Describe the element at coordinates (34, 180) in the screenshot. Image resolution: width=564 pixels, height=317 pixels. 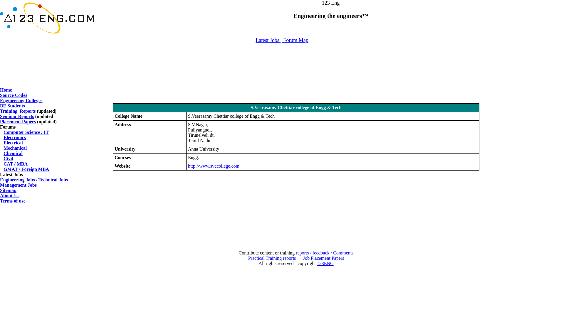
I see `Engineering Jobs / Technical Jobs` at that location.